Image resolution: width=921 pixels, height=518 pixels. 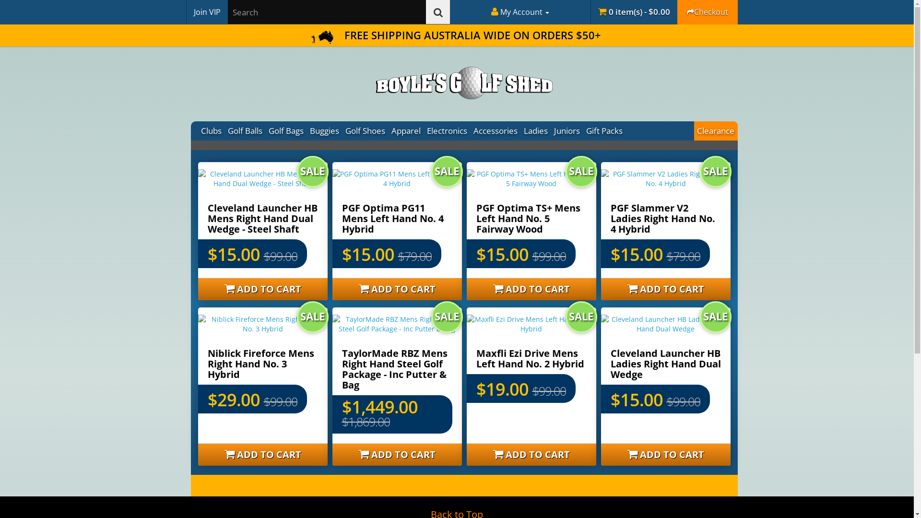 I want to click on ADD TO CART, so click(x=397, y=455).